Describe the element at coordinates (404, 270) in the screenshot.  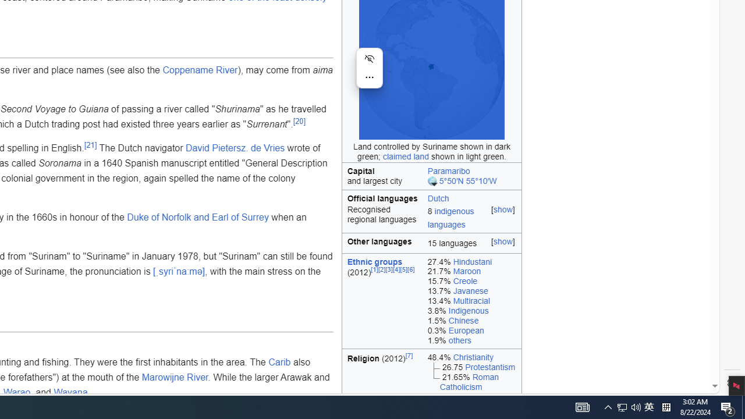
I see `[5]` at that location.